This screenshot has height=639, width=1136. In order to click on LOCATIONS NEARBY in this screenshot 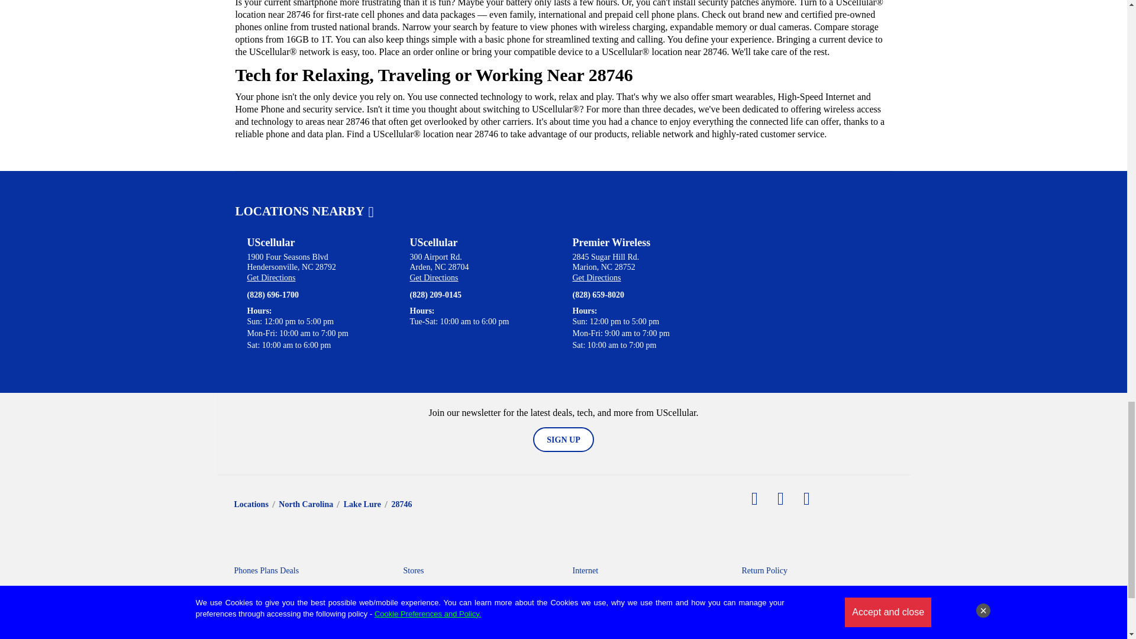, I will do `click(304, 211)`.